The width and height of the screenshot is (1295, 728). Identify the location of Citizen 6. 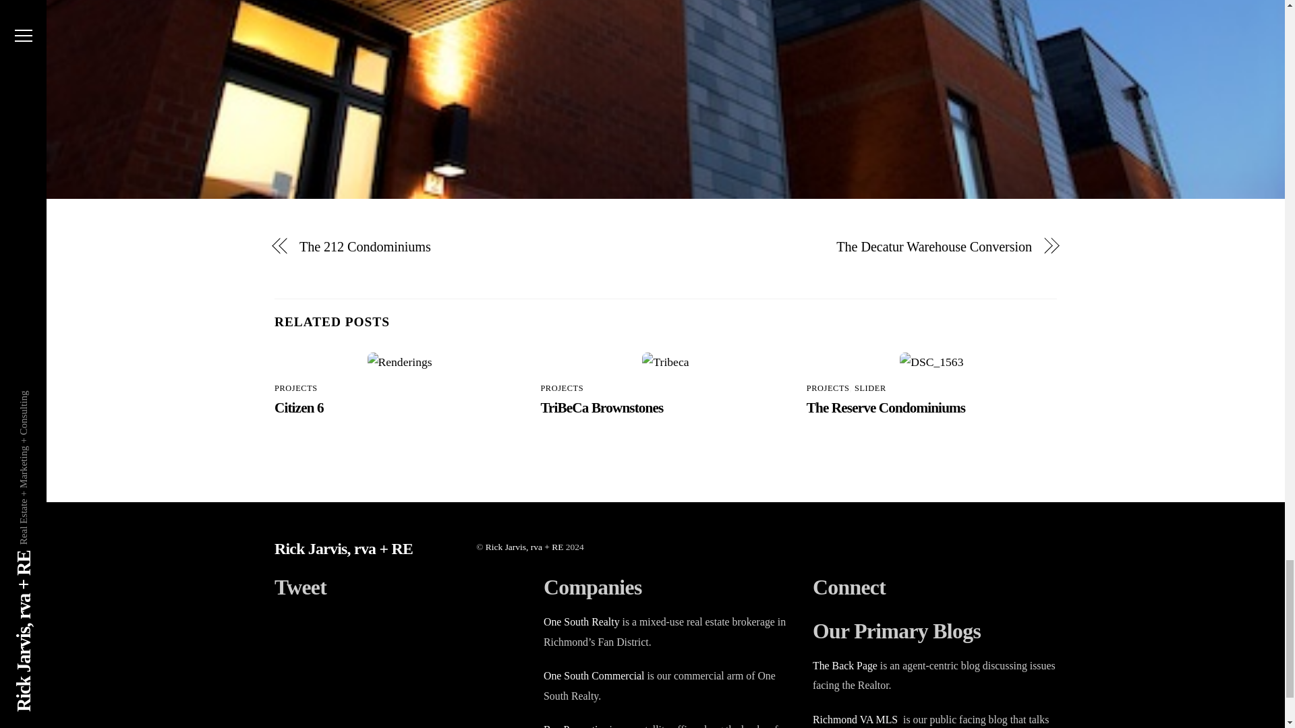
(299, 407).